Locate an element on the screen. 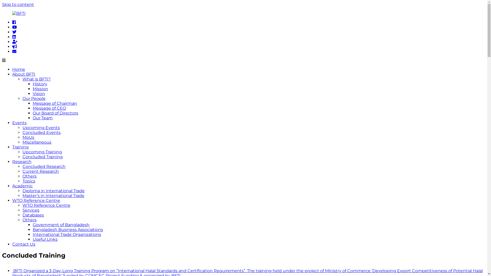 This screenshot has height=276, width=491. Databases is located at coordinates (33, 215).